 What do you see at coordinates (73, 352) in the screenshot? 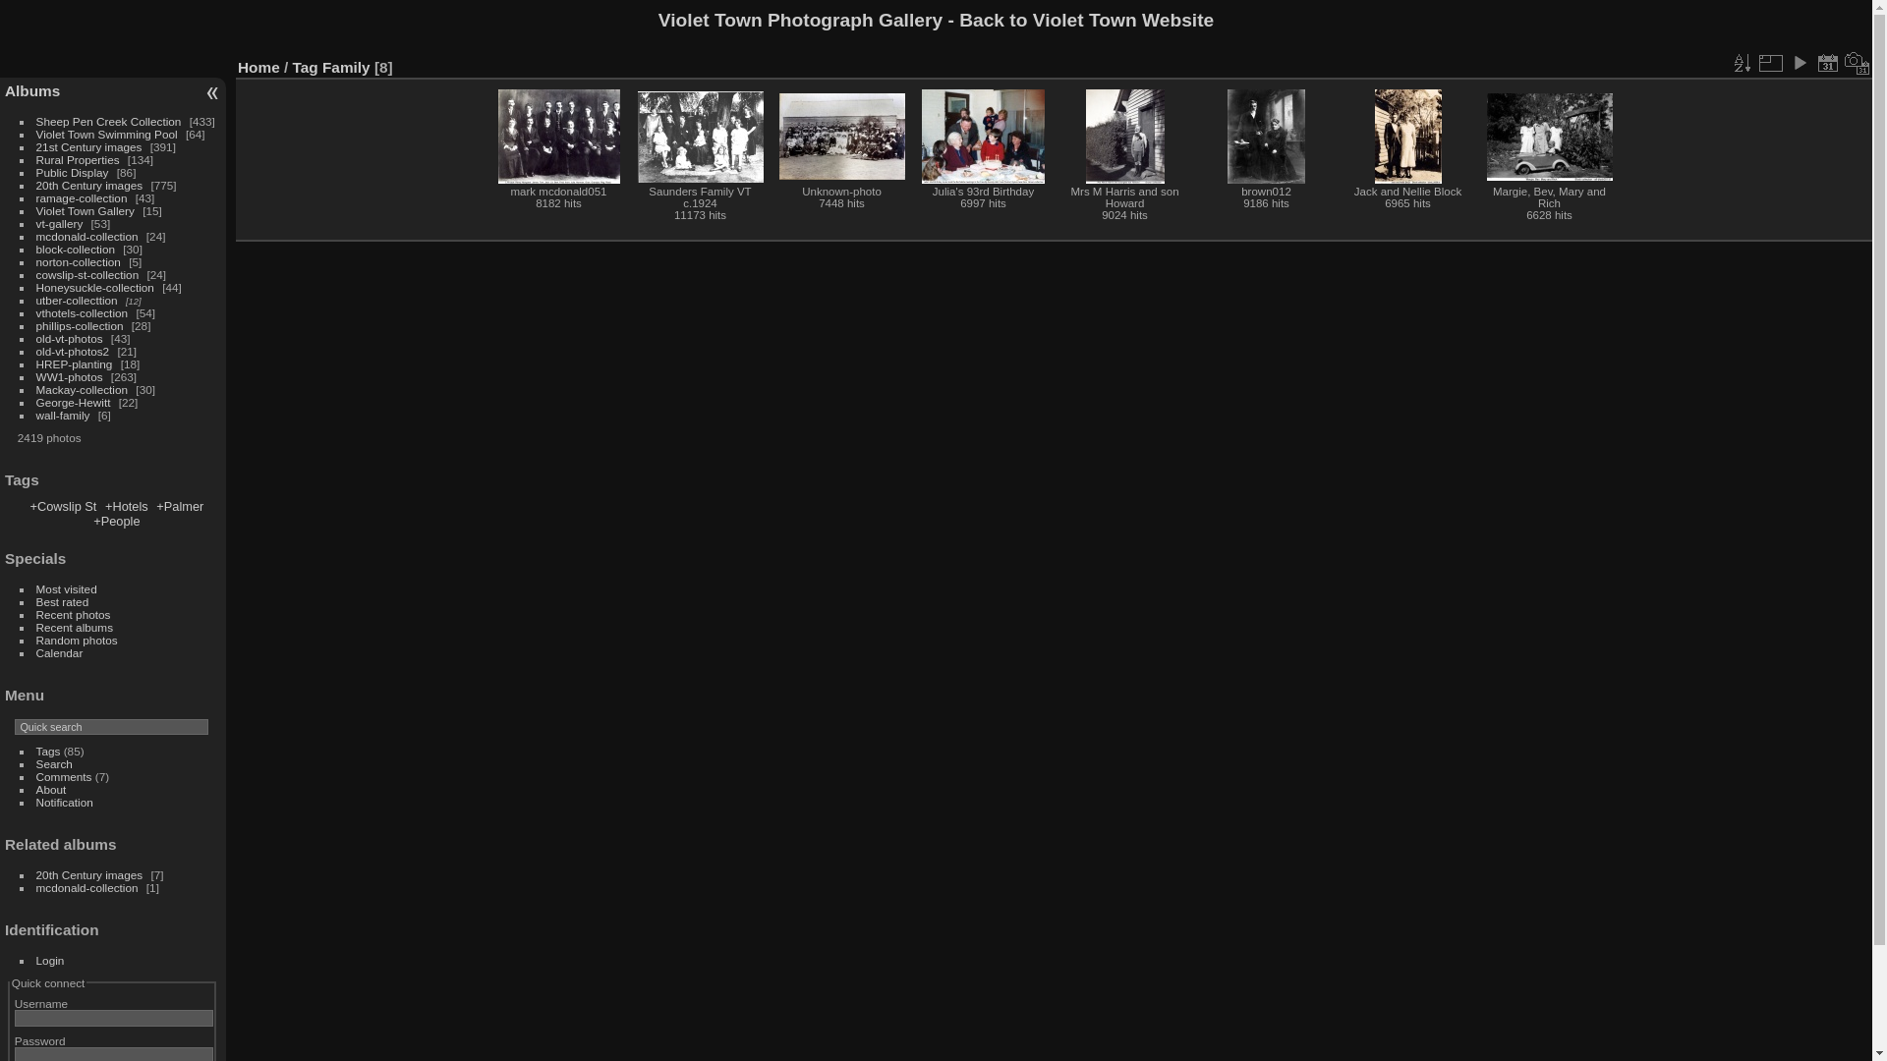
I see `old-vt-photos2` at bounding box center [73, 352].